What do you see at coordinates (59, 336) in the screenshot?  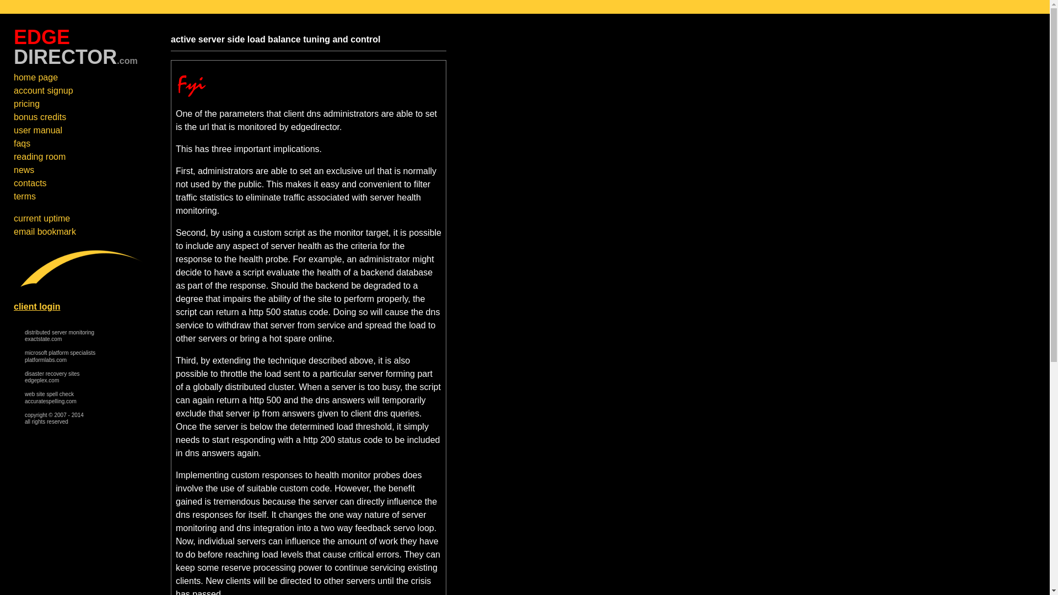 I see `web site spell check service` at bounding box center [59, 336].